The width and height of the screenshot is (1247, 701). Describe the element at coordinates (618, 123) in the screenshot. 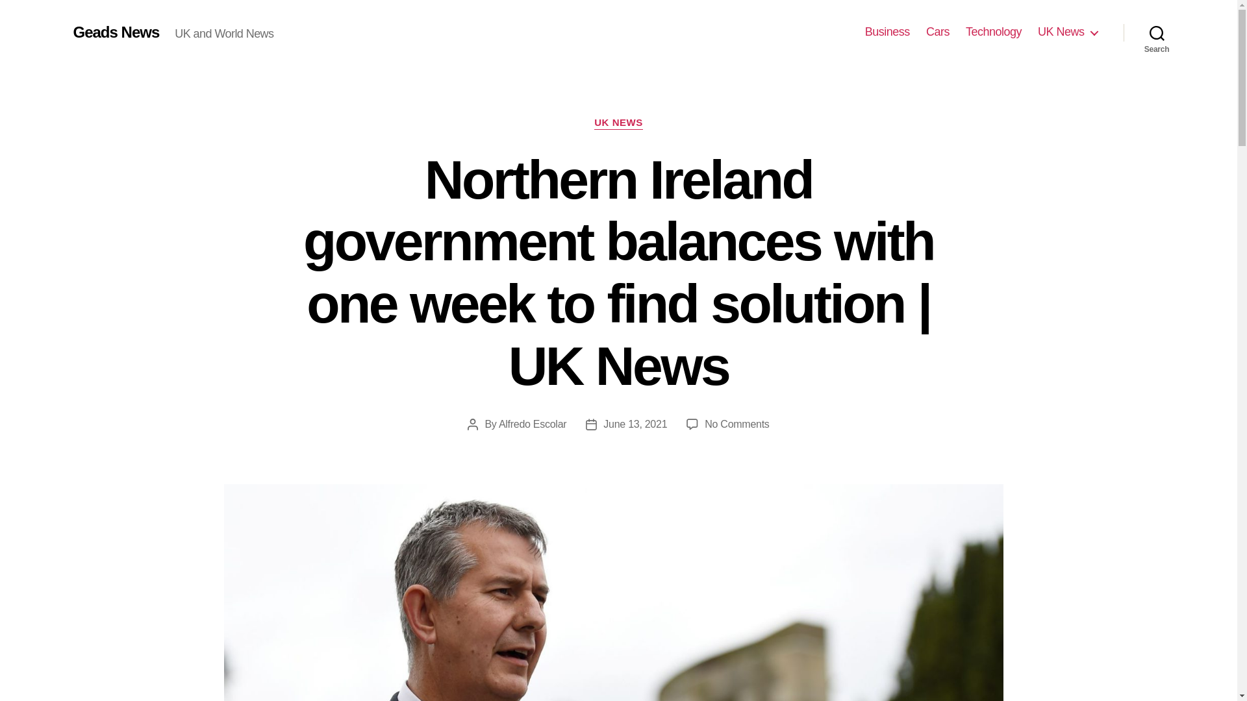

I see `UK NEWS` at that location.